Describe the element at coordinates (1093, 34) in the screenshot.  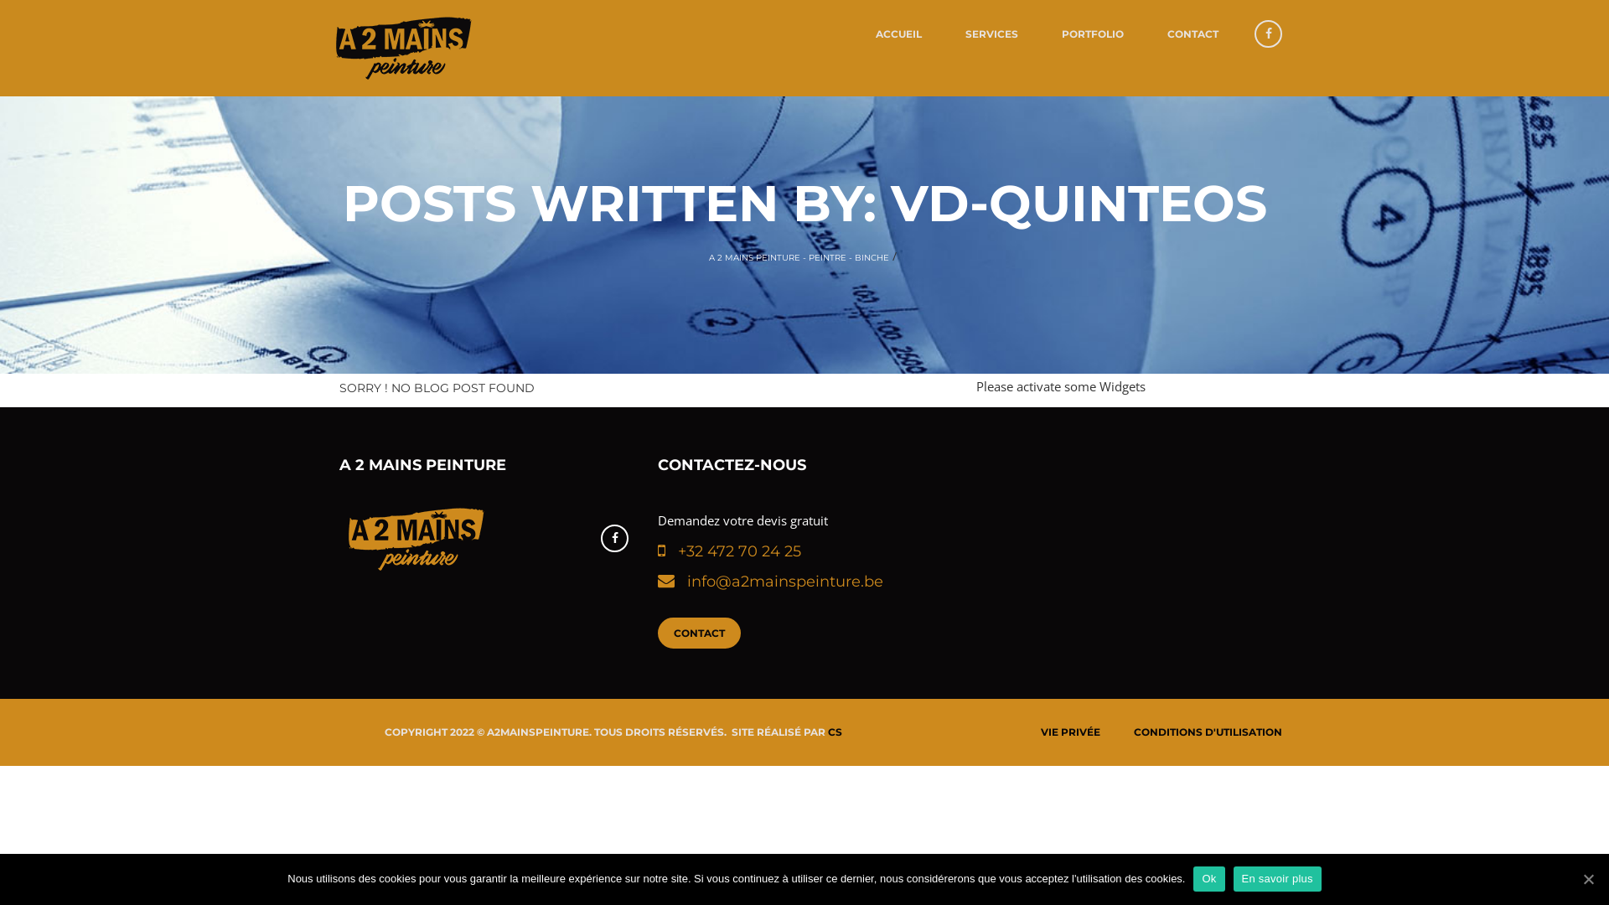
I see `PORTFOLIO` at that location.